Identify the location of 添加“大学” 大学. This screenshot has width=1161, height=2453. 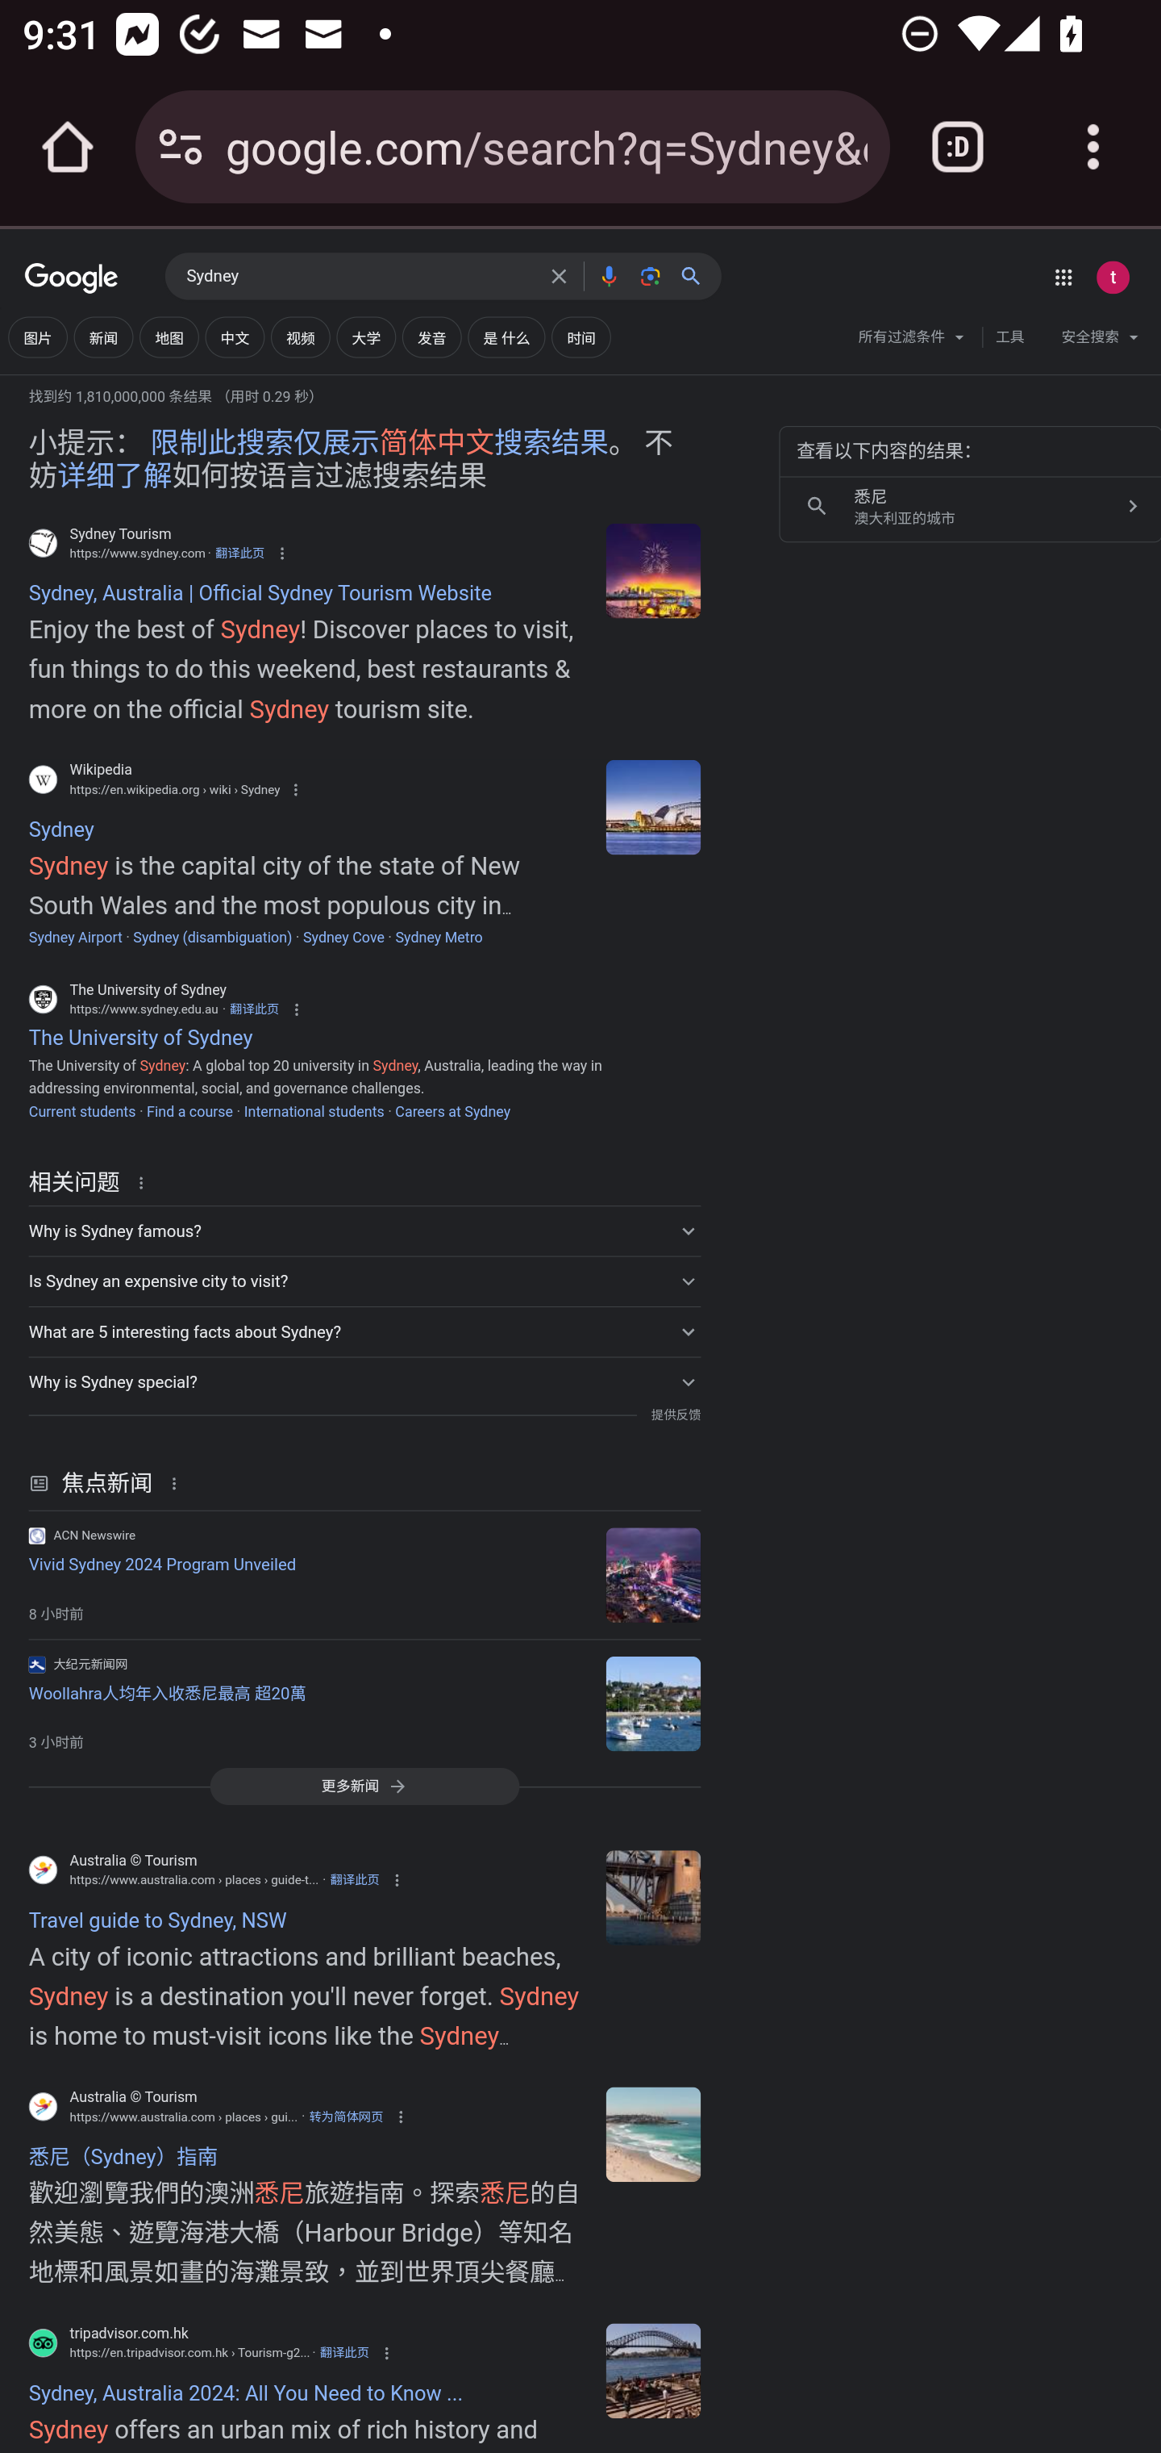
(366, 337).